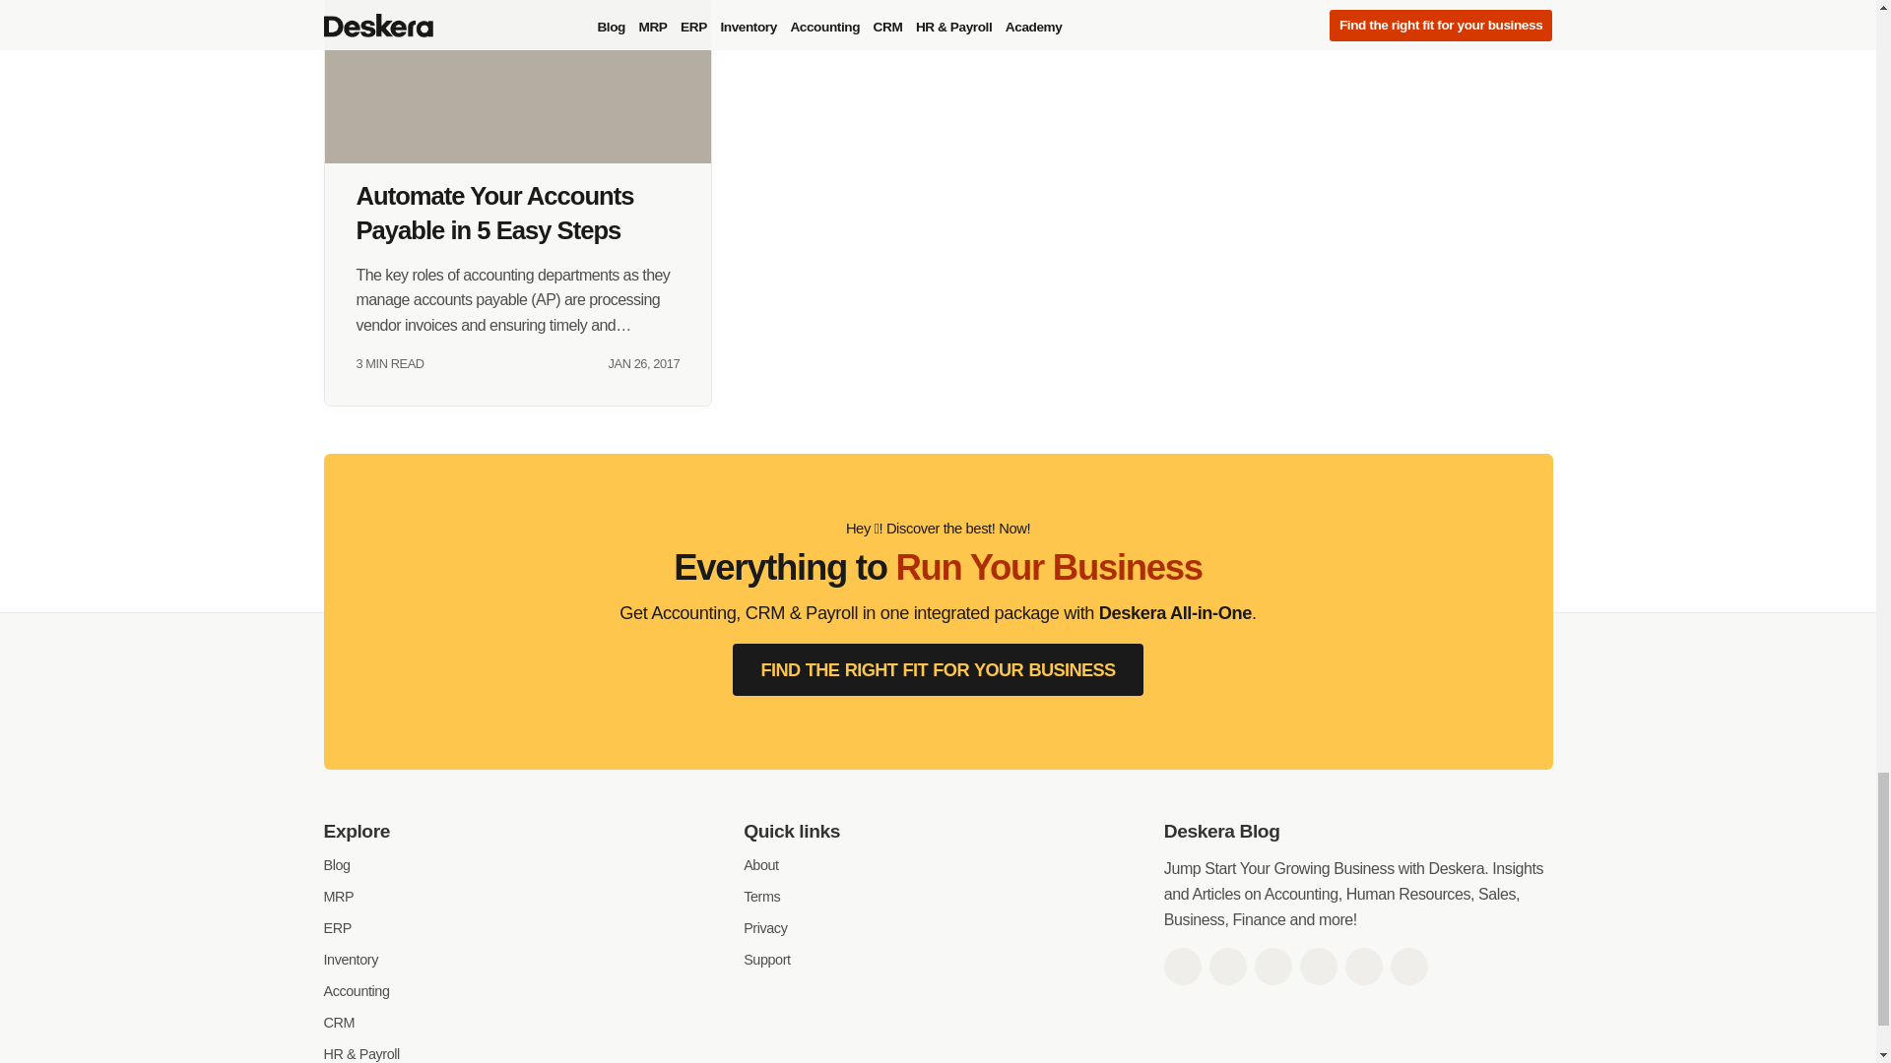  I want to click on Facebook, so click(1182, 967).